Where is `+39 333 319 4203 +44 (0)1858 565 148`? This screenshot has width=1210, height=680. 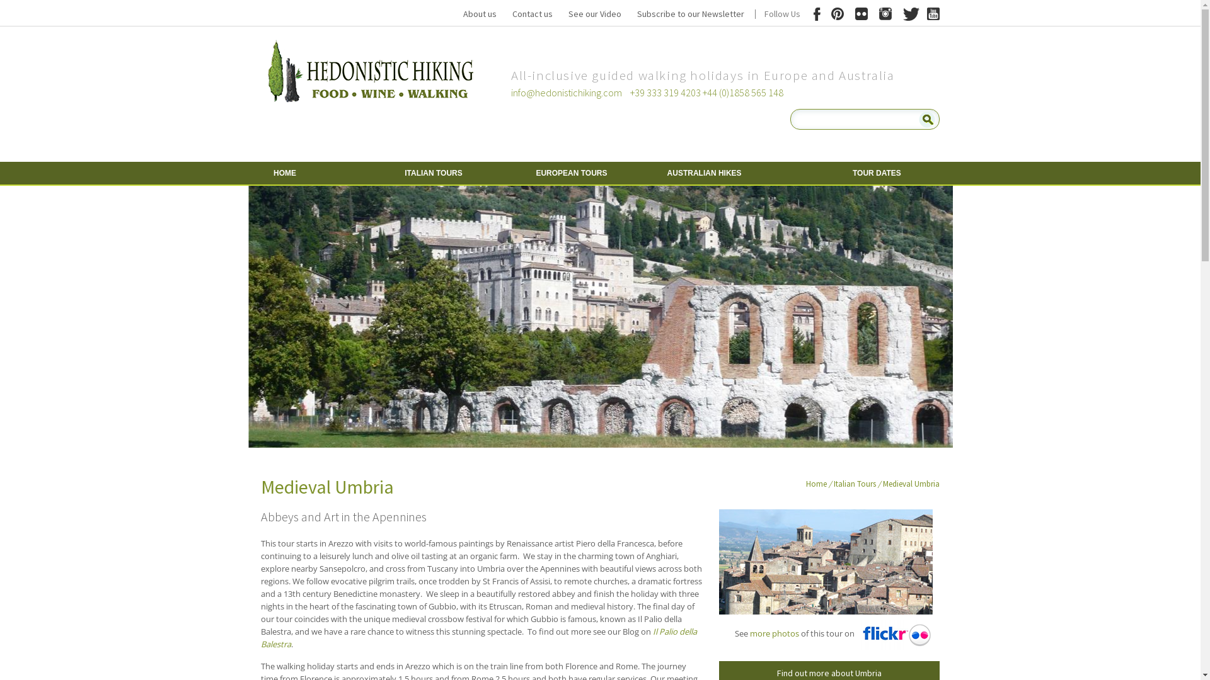
+39 333 319 4203 +44 (0)1858 565 148 is located at coordinates (707, 93).